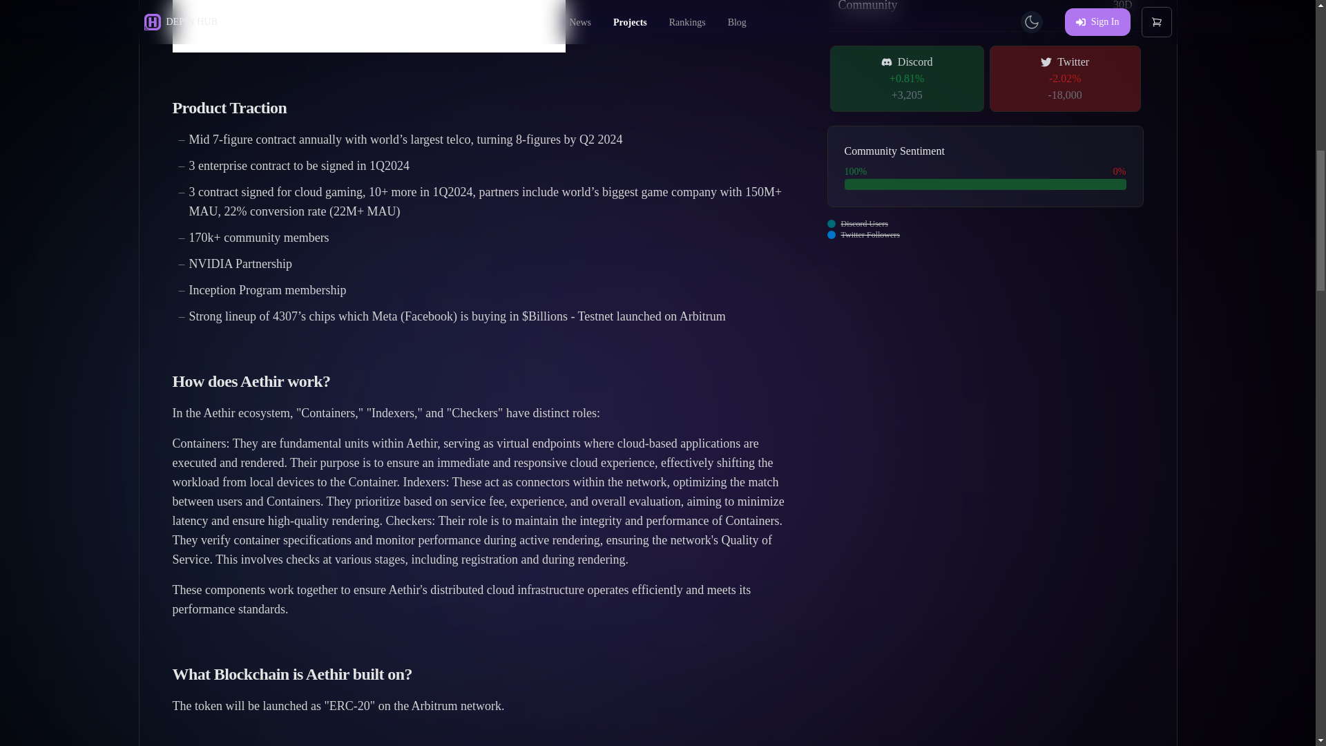 This screenshot has height=746, width=1326. Describe the element at coordinates (369, 26) in the screenshot. I see `The Aethir Interview` at that location.